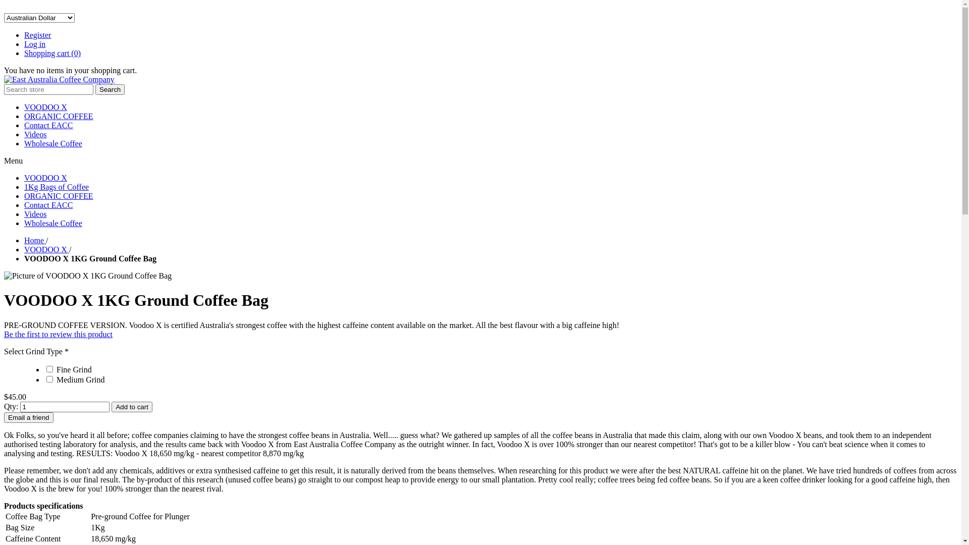  What do you see at coordinates (45, 107) in the screenshot?
I see `VOODOO X` at bounding box center [45, 107].